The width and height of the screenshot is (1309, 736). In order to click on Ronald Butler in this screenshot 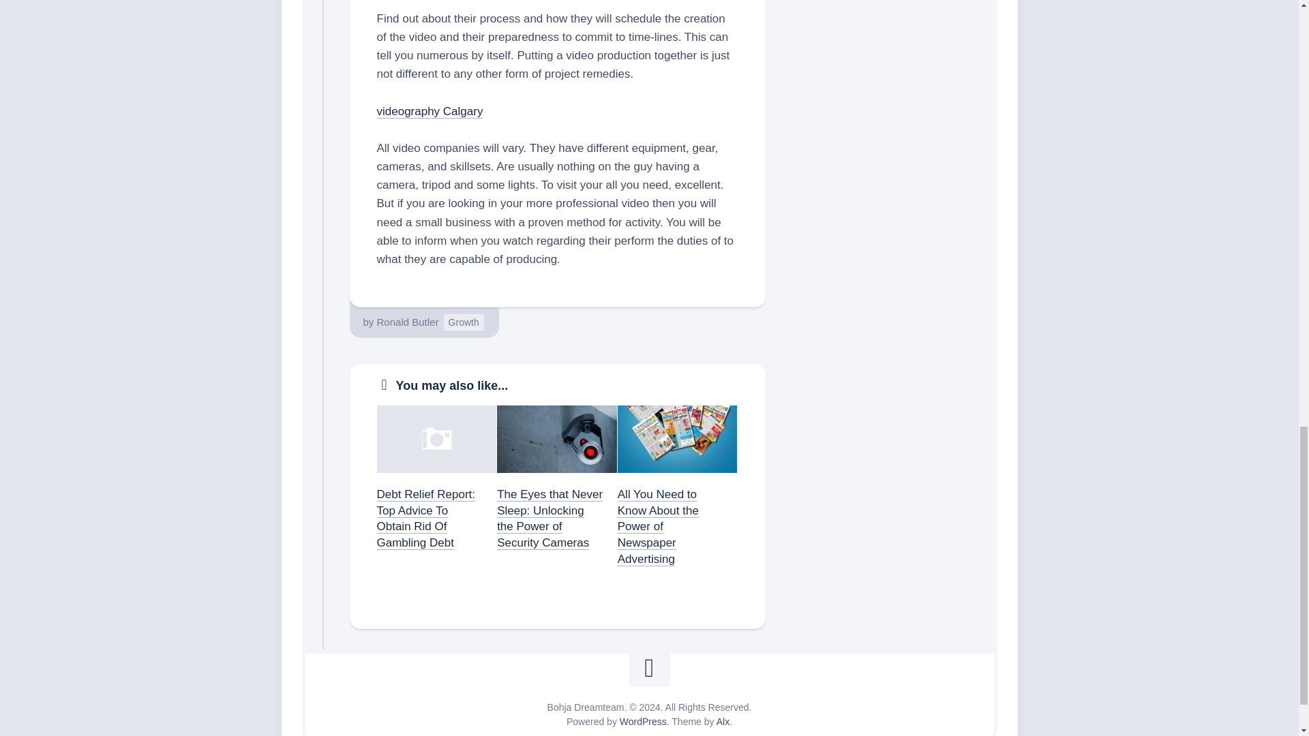, I will do `click(408, 322)`.